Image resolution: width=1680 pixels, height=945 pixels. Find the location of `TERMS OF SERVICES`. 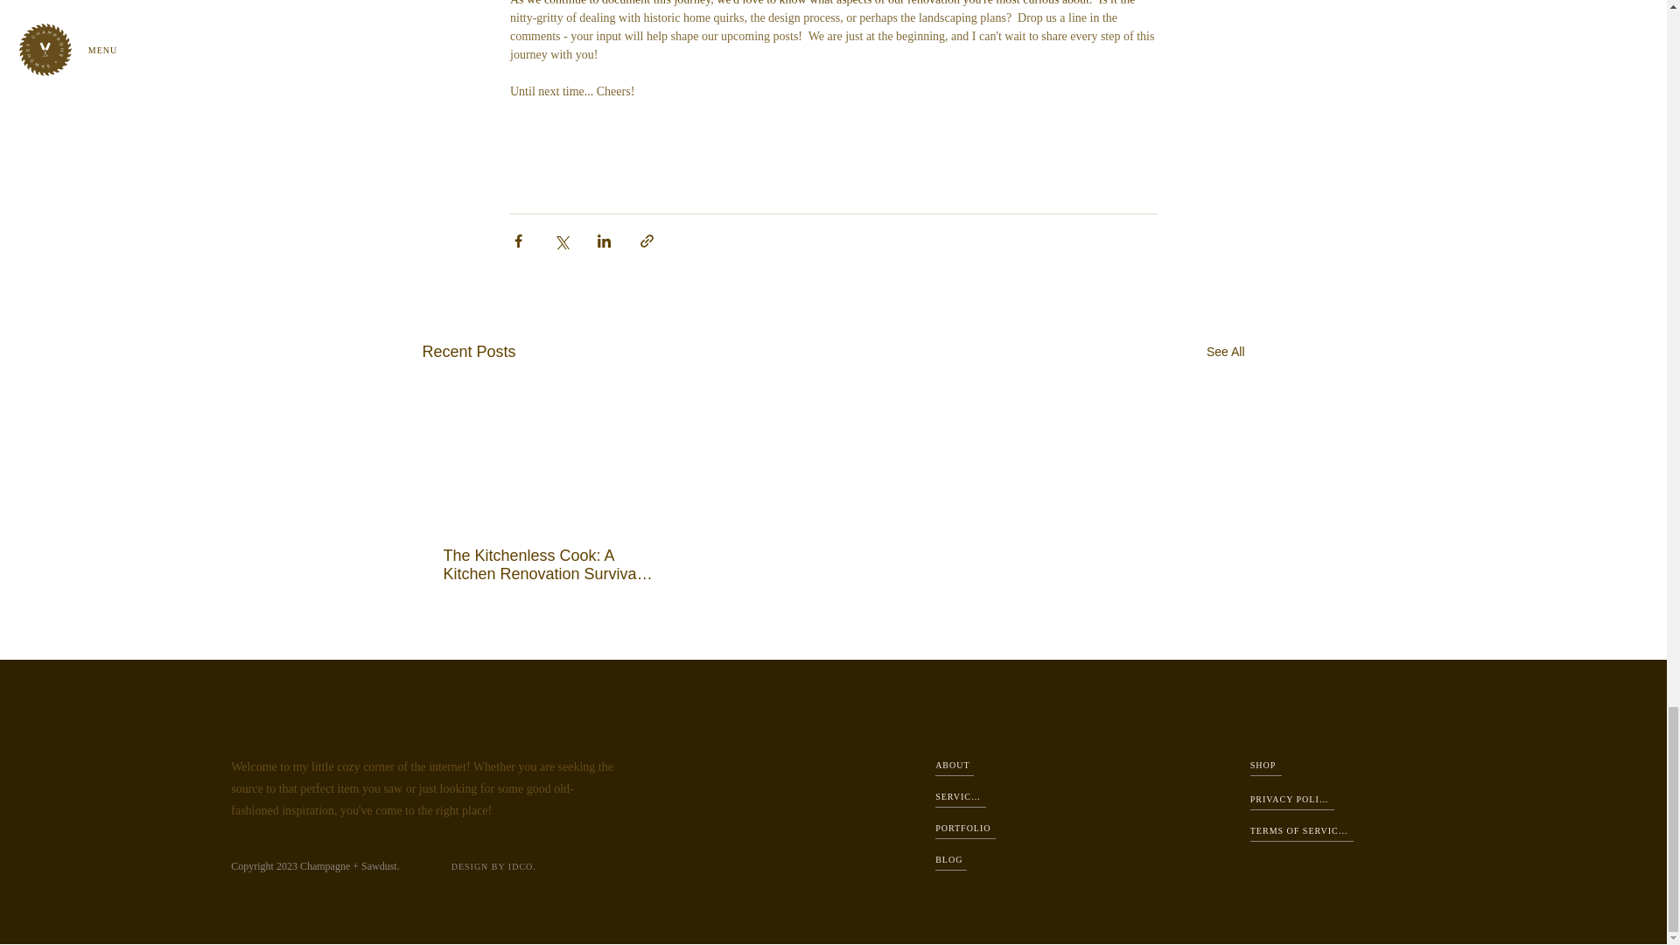

TERMS OF SERVICES is located at coordinates (1302, 831).